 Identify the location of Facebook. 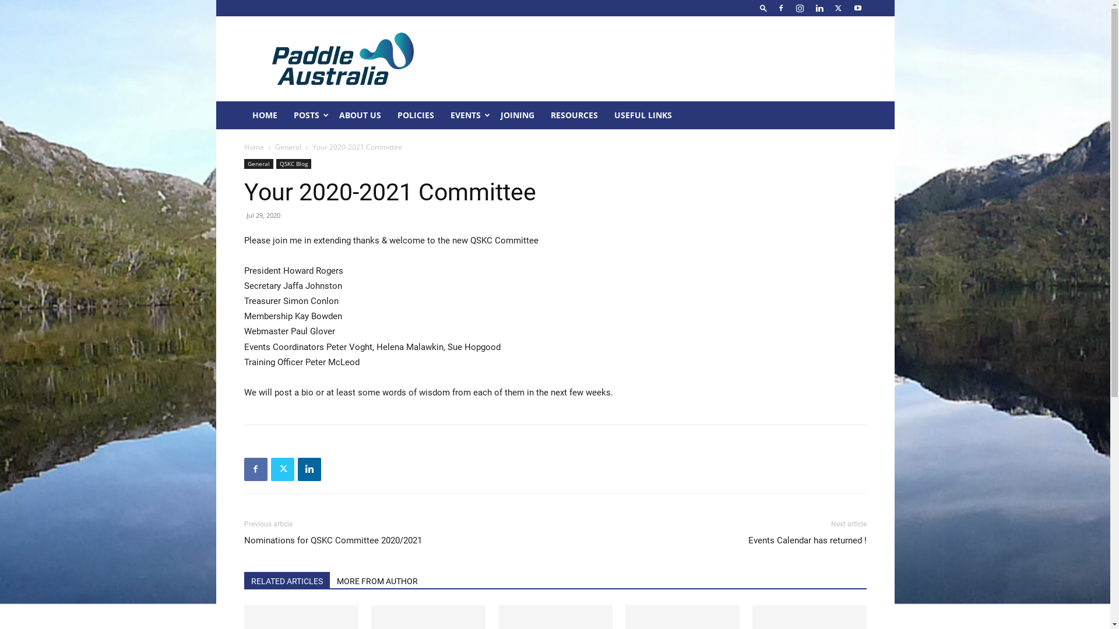
(780, 8).